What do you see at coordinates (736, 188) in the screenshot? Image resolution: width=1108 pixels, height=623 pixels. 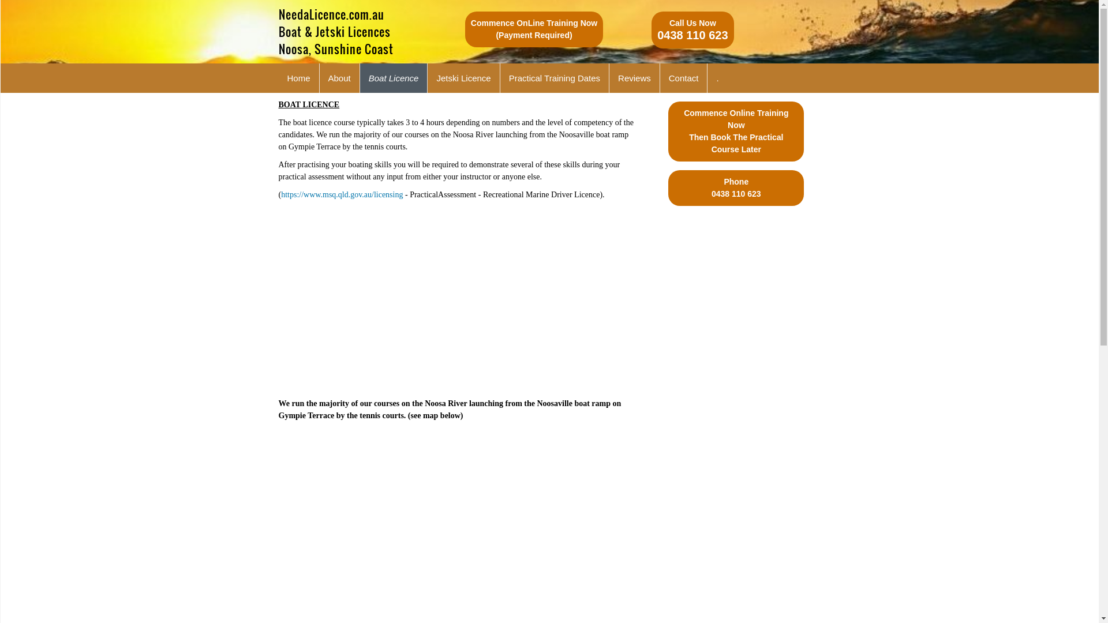 I see `Phone
0438 110 623` at bounding box center [736, 188].